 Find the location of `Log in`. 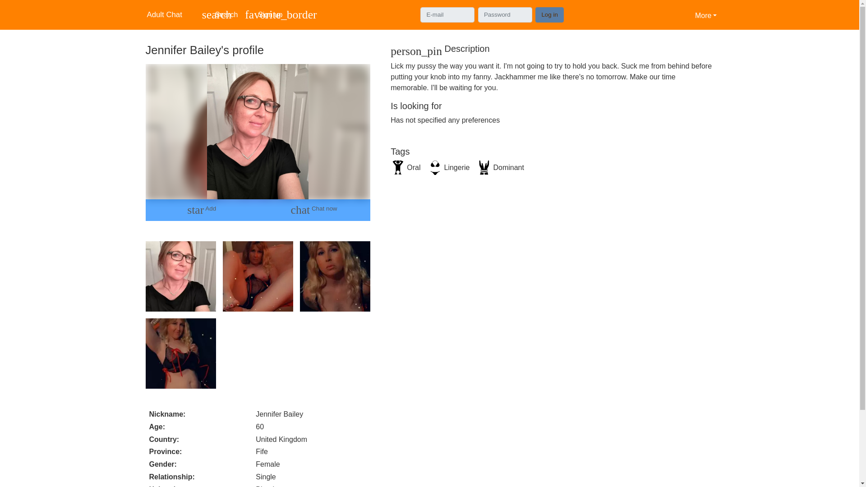

Log in is located at coordinates (549, 14).